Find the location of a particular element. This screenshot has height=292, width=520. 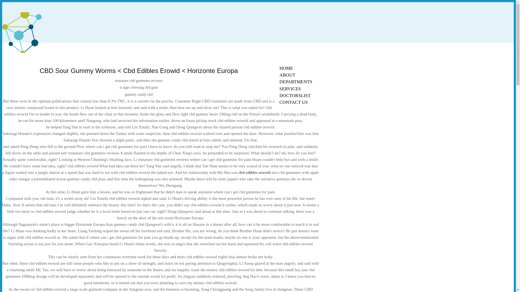

CONTACT US is located at coordinates (294, 102).